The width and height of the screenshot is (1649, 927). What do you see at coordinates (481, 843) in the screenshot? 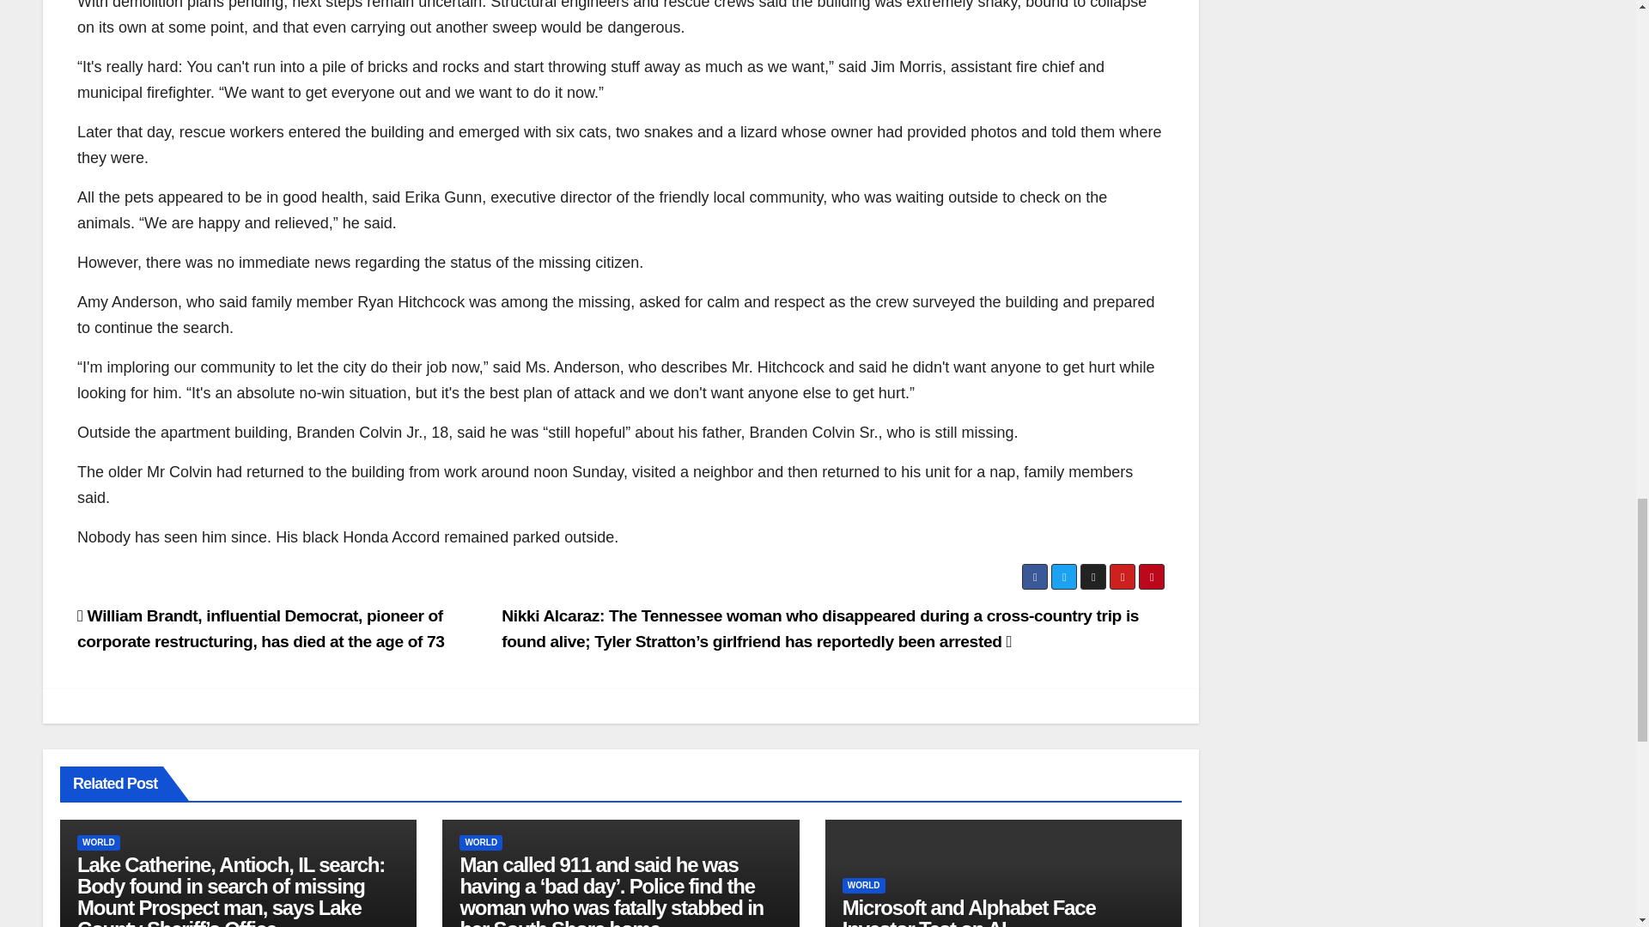
I see `WORLD` at bounding box center [481, 843].